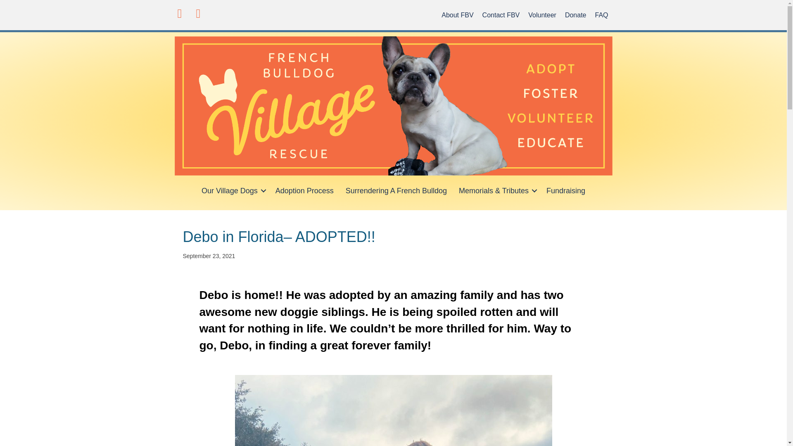  Describe the element at coordinates (601, 15) in the screenshot. I see `FAQ` at that location.